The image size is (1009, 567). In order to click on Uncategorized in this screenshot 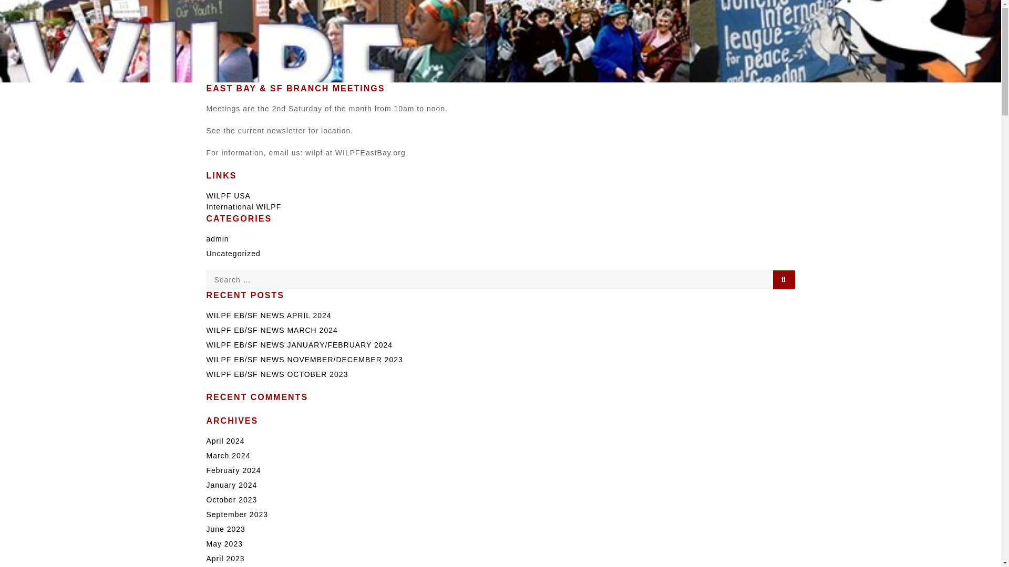, I will do `click(233, 254)`.